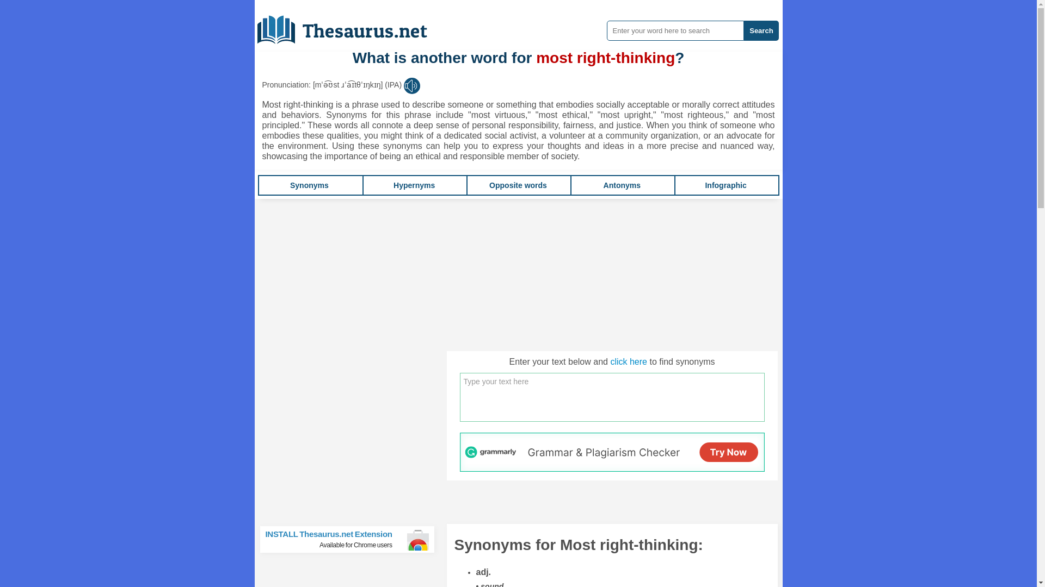 The width and height of the screenshot is (1045, 587). What do you see at coordinates (518, 185) in the screenshot?
I see `Opposite words` at bounding box center [518, 185].